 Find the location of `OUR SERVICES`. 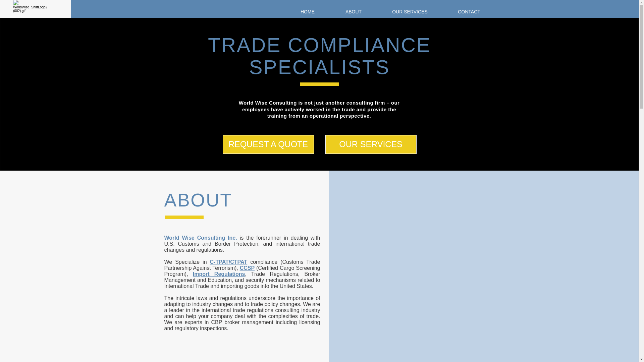

OUR SERVICES is located at coordinates (371, 144).